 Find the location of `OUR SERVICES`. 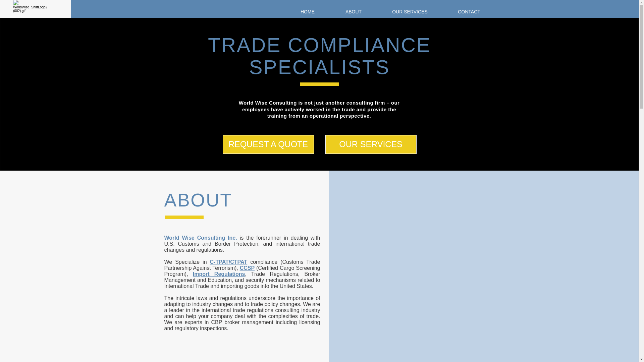

OUR SERVICES is located at coordinates (371, 144).